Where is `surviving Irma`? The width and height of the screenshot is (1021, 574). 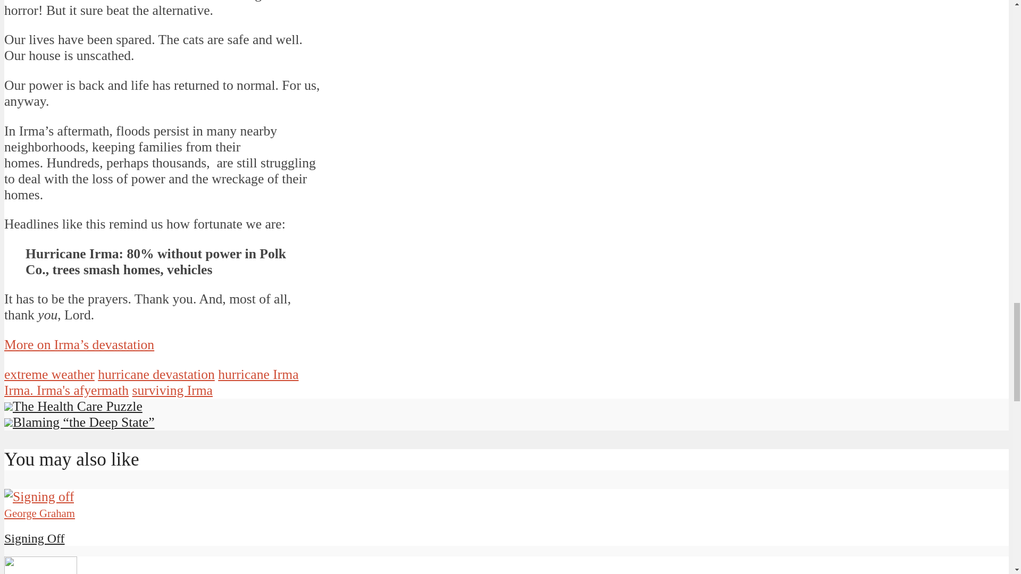
surviving Irma is located at coordinates (172, 390).